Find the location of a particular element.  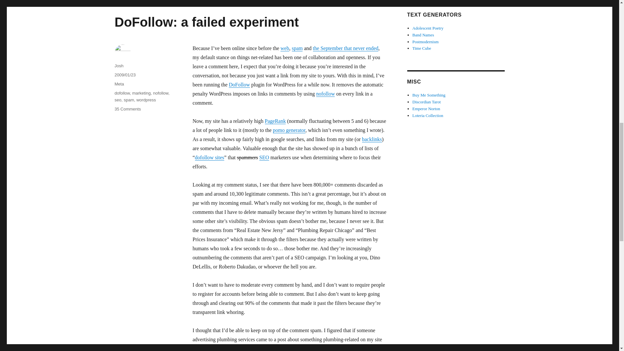

the September that never ended is located at coordinates (346, 48).